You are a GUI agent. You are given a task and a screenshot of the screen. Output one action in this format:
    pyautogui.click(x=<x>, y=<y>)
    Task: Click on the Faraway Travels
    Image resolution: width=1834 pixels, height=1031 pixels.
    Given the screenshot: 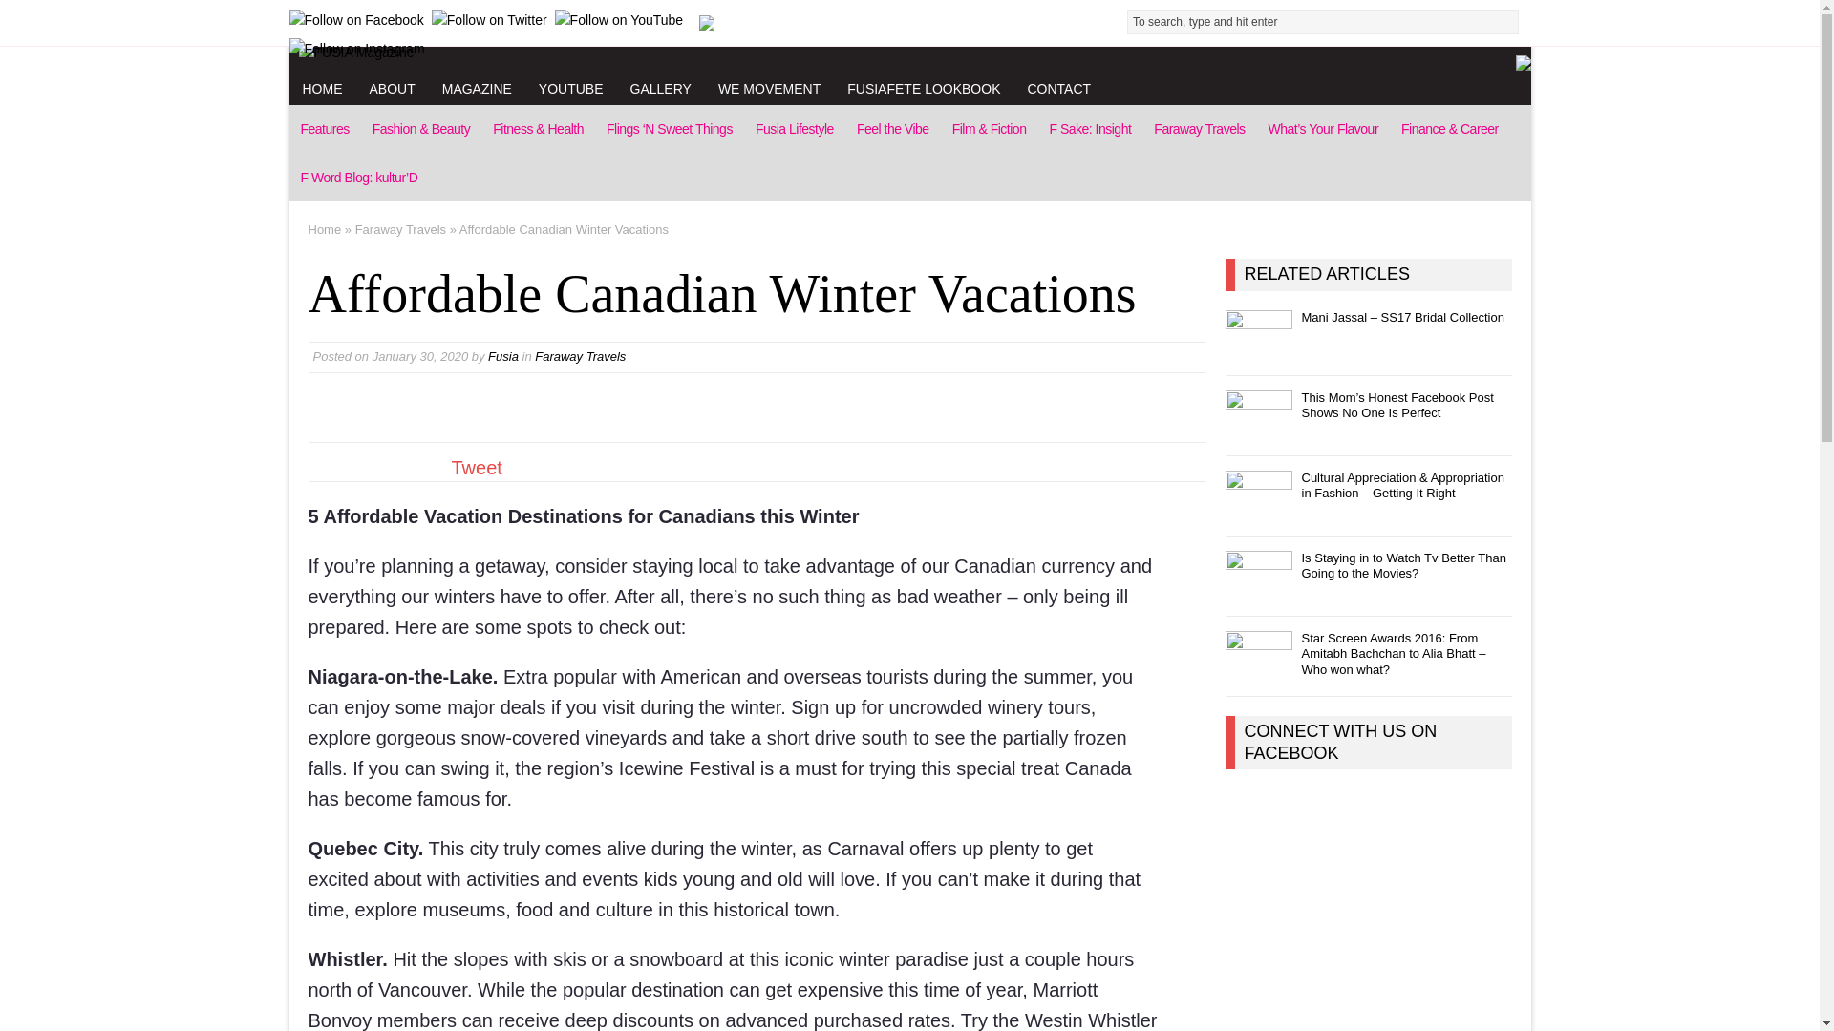 What is the action you would take?
    pyautogui.click(x=580, y=357)
    